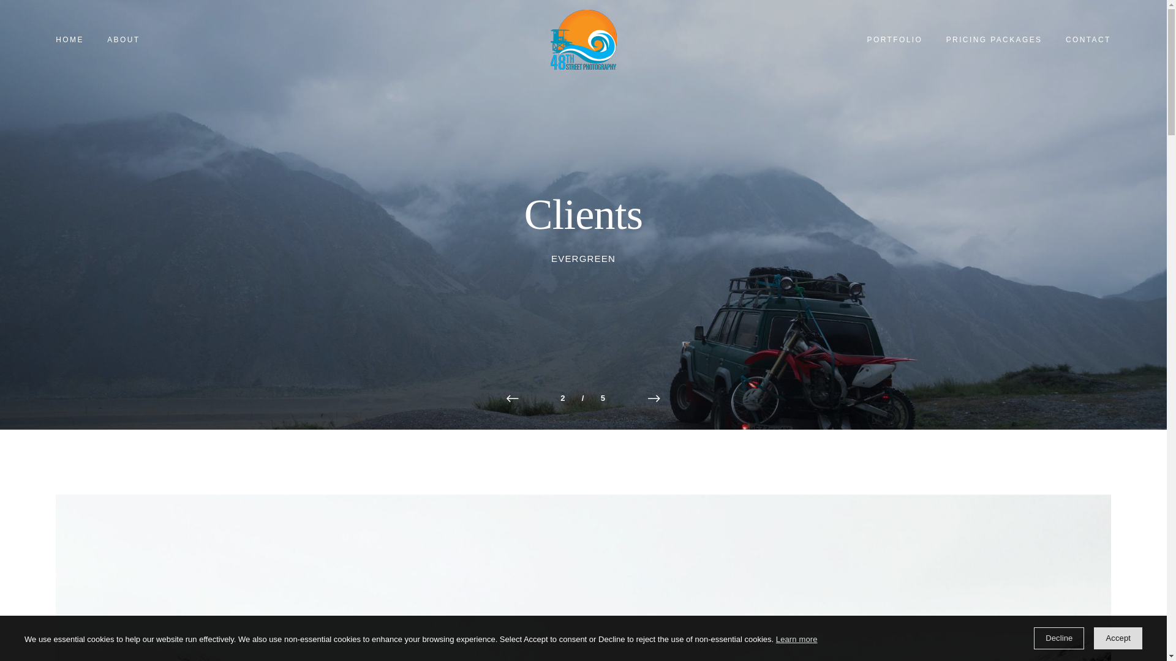  What do you see at coordinates (70, 40) in the screenshot?
I see `HOME` at bounding box center [70, 40].